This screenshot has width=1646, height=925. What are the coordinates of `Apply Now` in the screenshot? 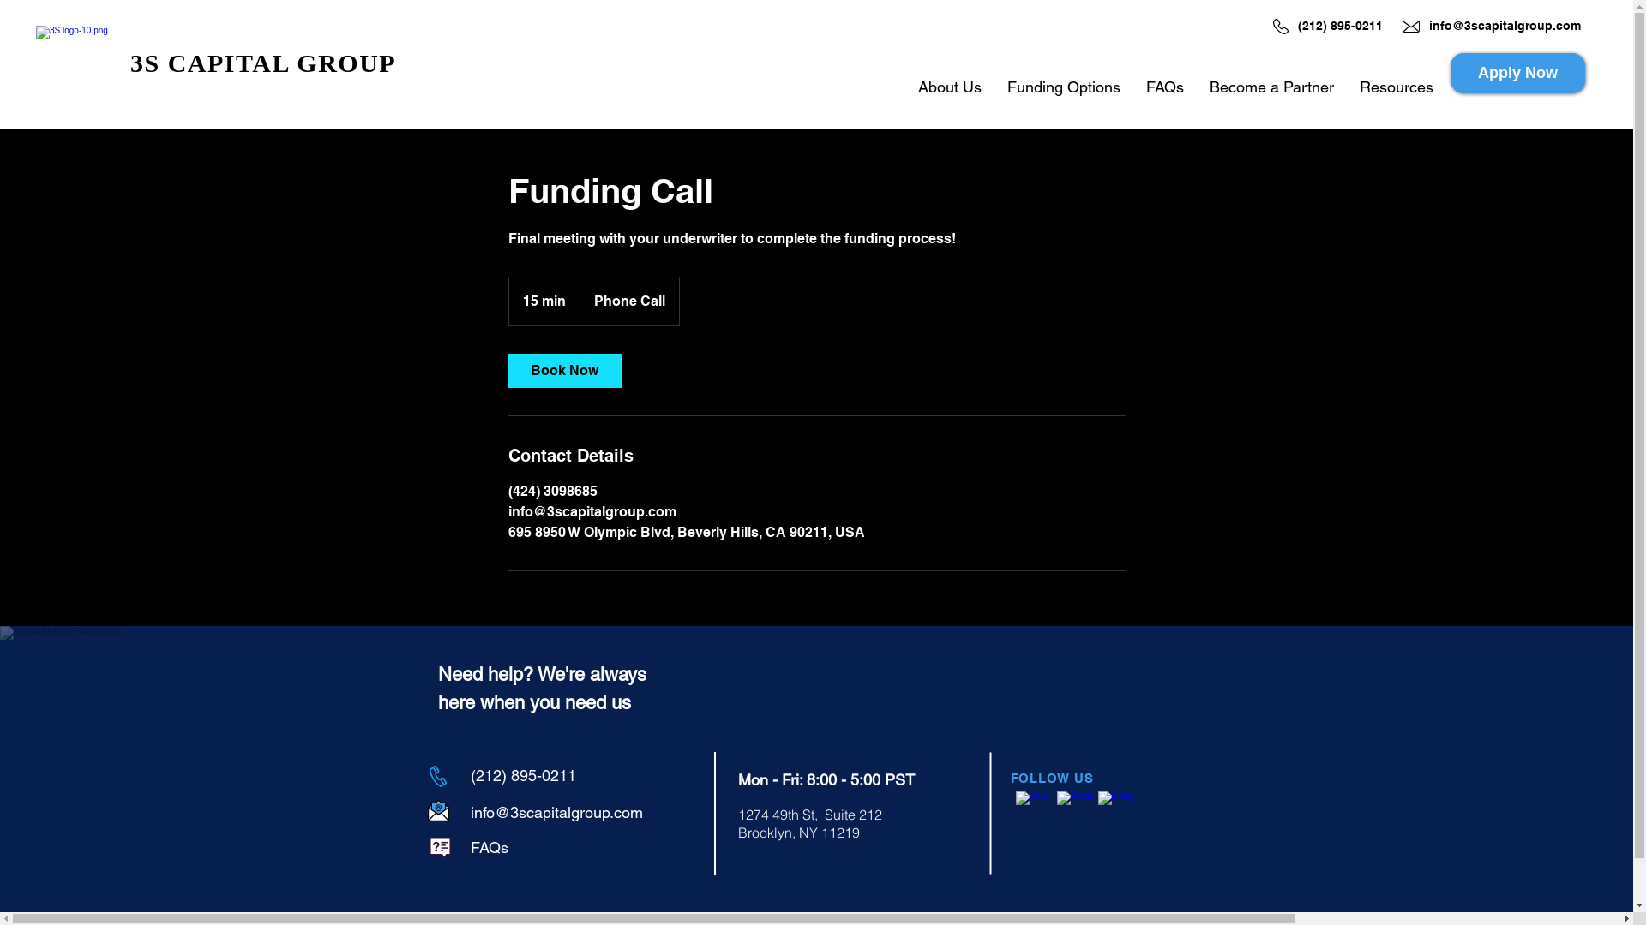 It's located at (1517, 74).